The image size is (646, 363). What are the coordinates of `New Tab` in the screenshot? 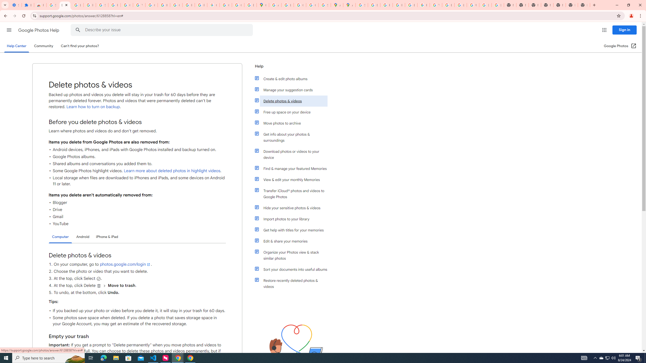 It's located at (547, 5).